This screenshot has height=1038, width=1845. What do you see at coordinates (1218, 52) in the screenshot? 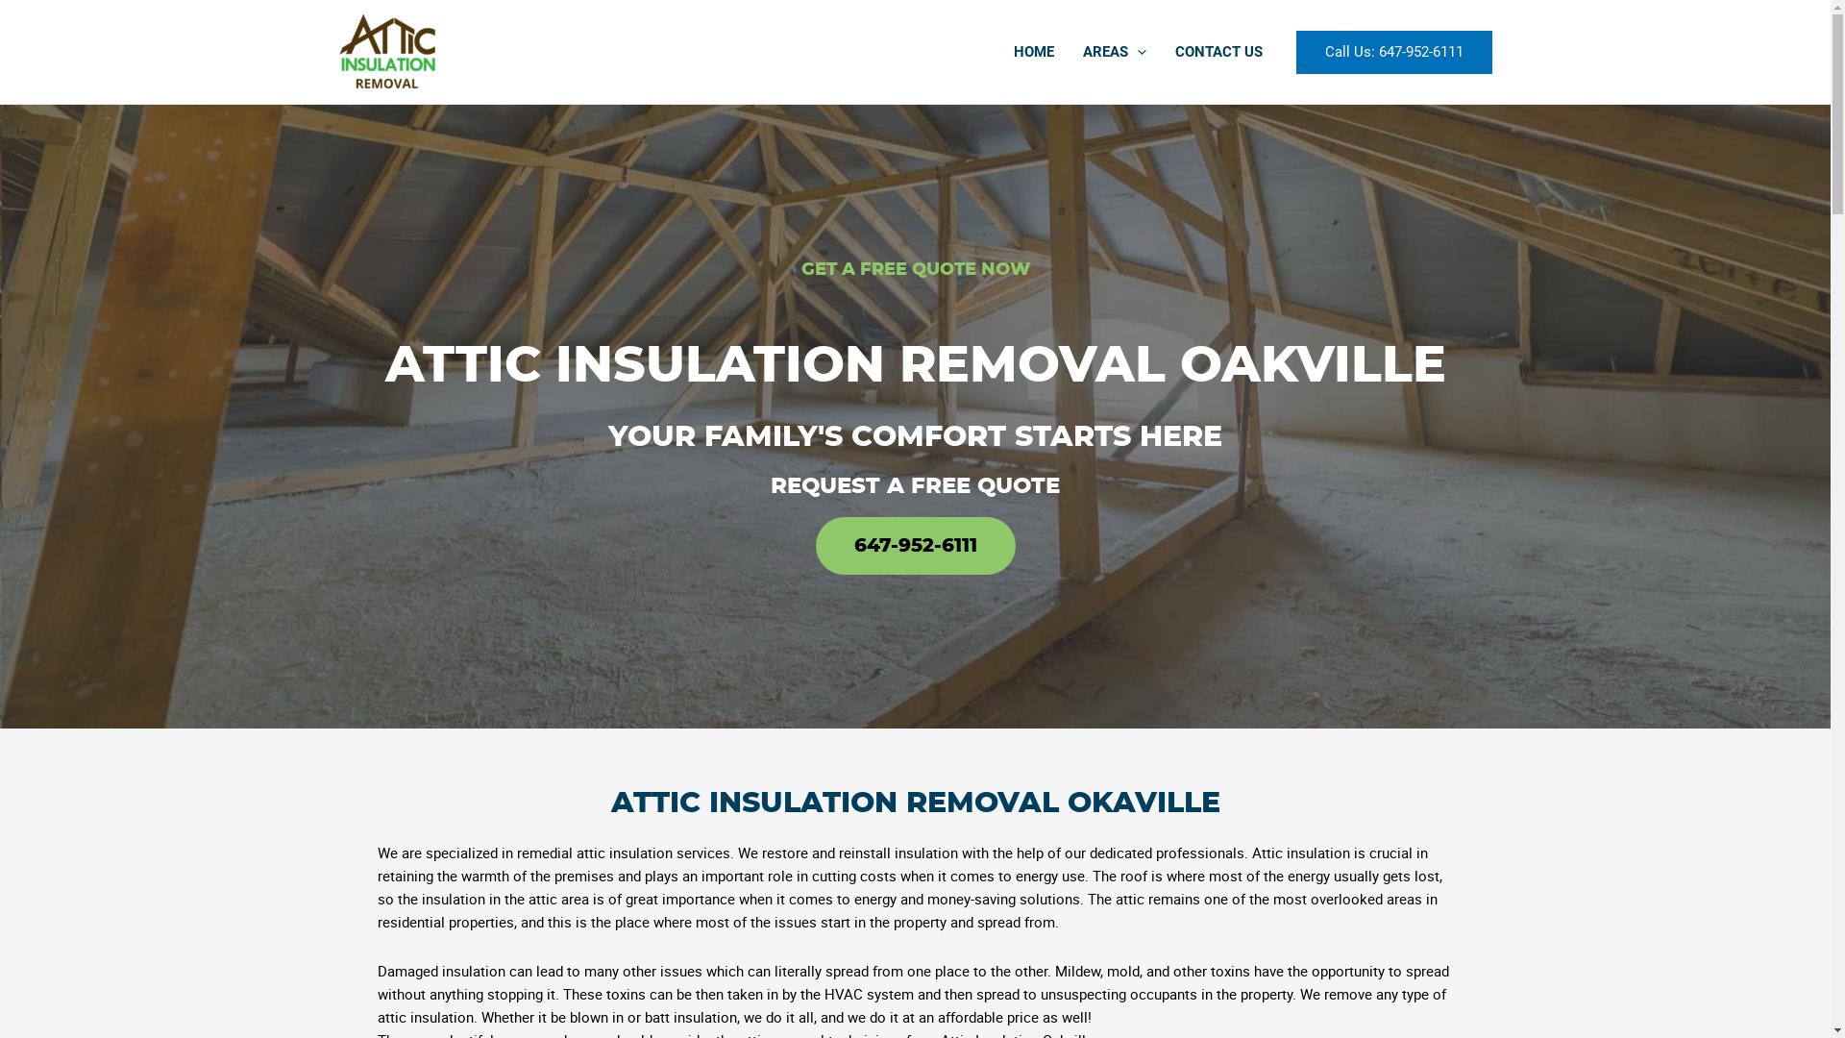
I see `CONTACT US` at bounding box center [1218, 52].